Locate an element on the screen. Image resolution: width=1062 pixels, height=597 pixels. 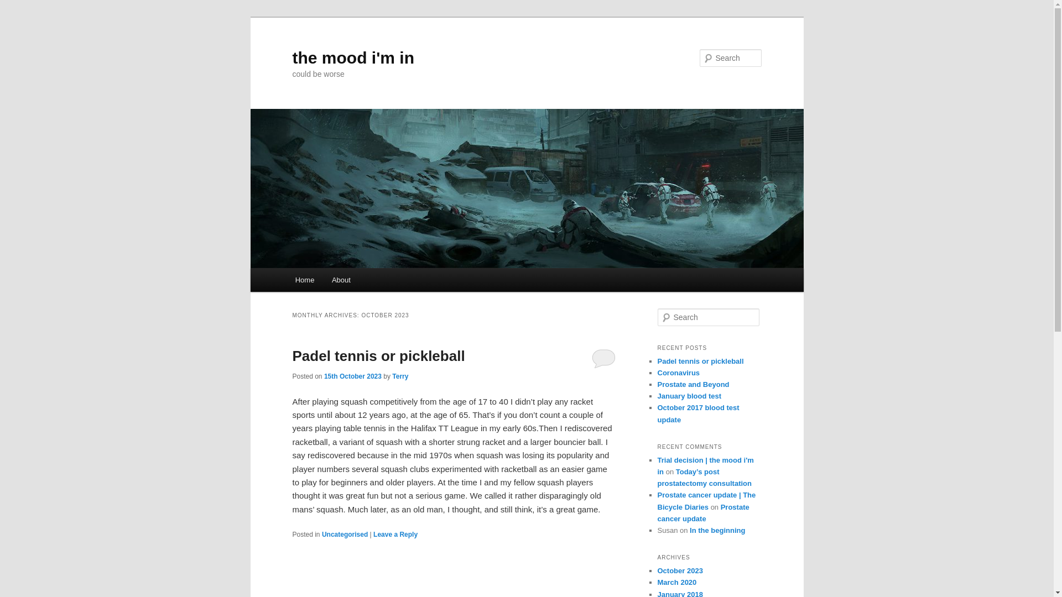
Terry is located at coordinates (399, 376).